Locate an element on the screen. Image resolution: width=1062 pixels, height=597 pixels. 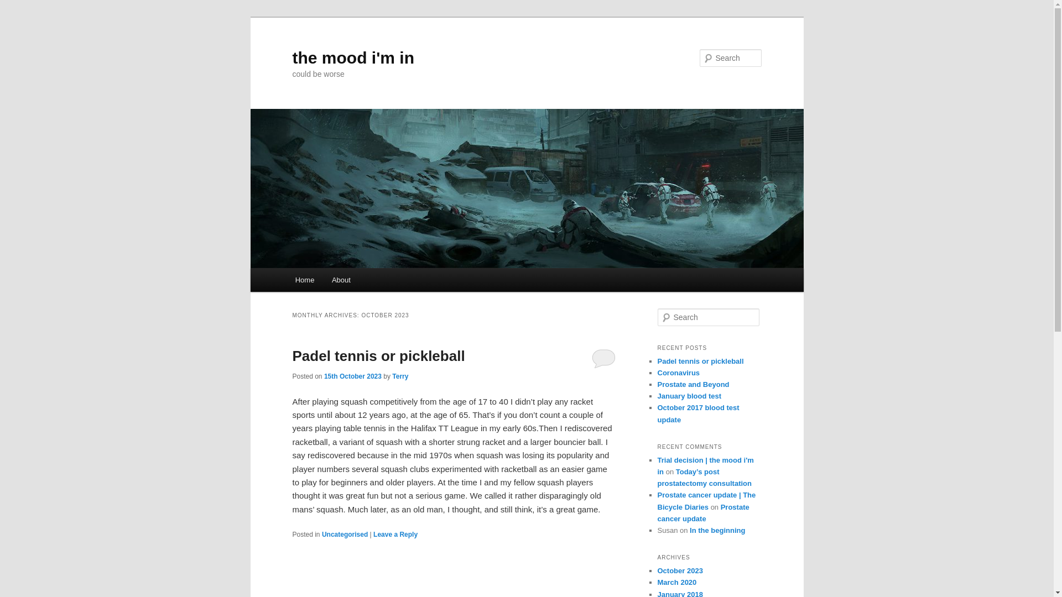
Terry is located at coordinates (399, 376).